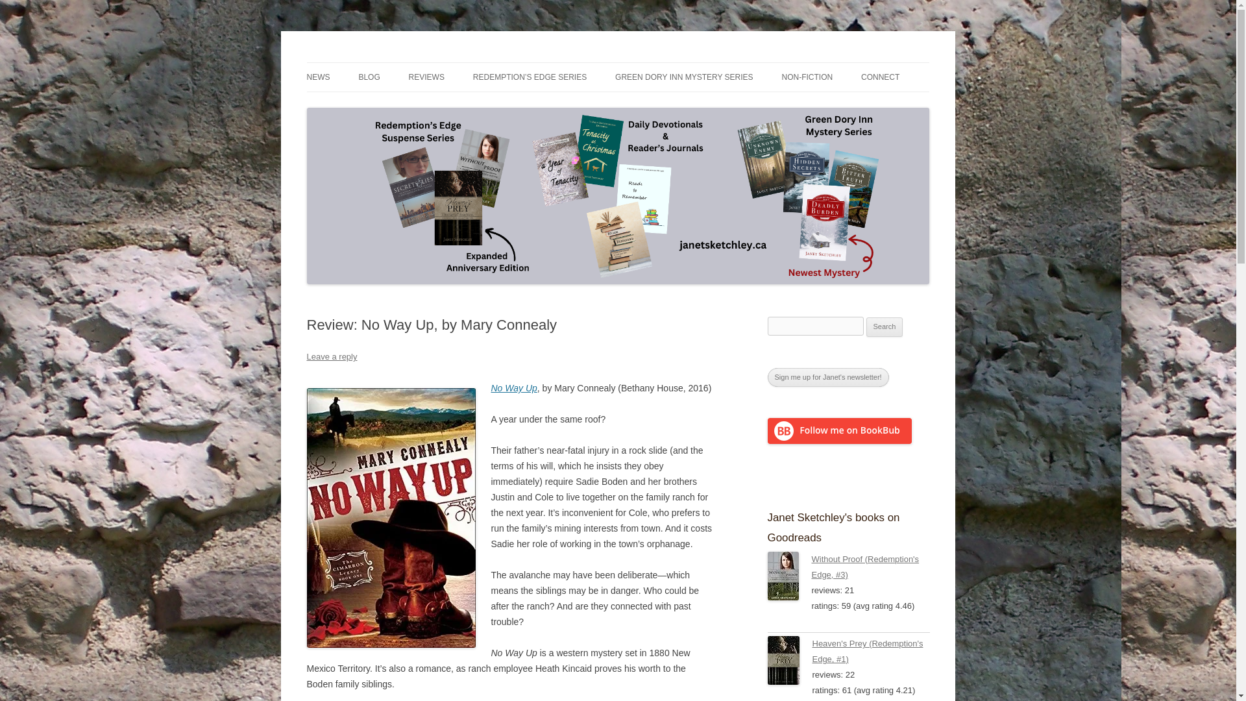  What do you see at coordinates (925, 105) in the screenshot?
I see `ABOUT` at bounding box center [925, 105].